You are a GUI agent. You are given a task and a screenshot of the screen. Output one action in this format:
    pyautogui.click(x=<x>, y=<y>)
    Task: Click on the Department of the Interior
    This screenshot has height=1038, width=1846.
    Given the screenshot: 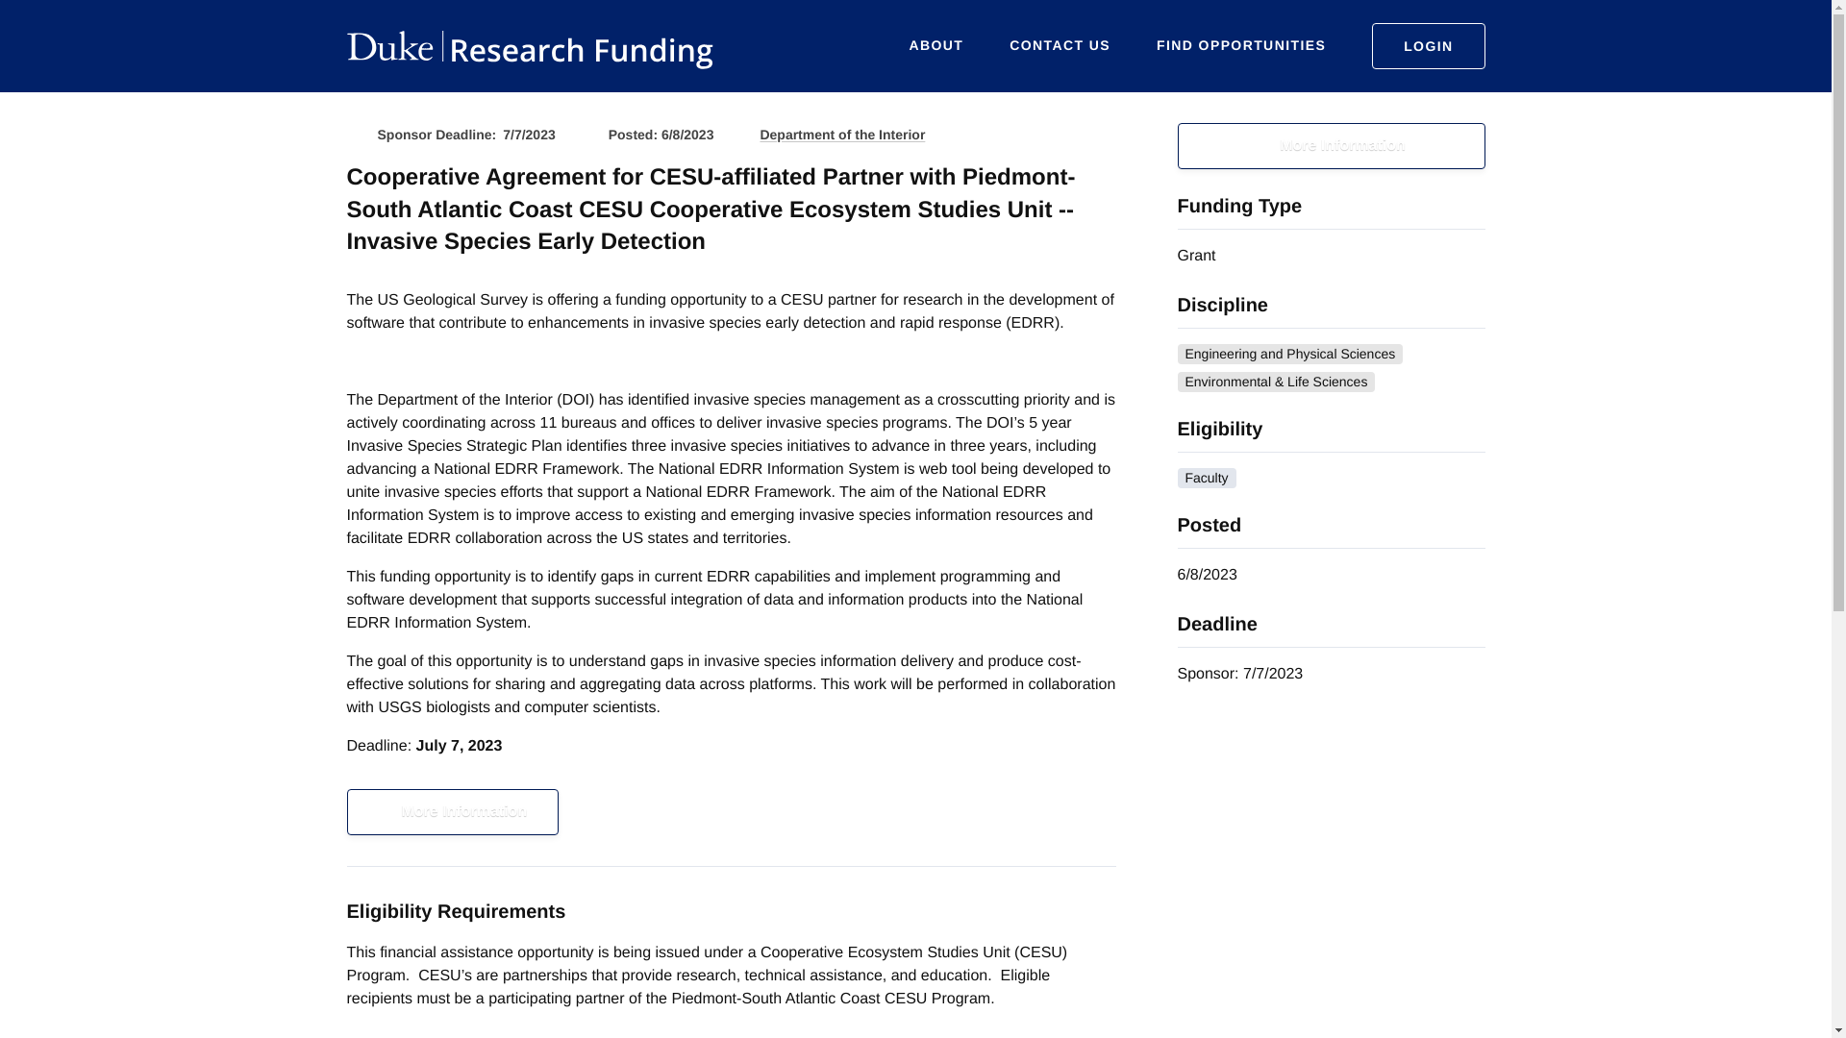 What is the action you would take?
    pyautogui.click(x=841, y=135)
    